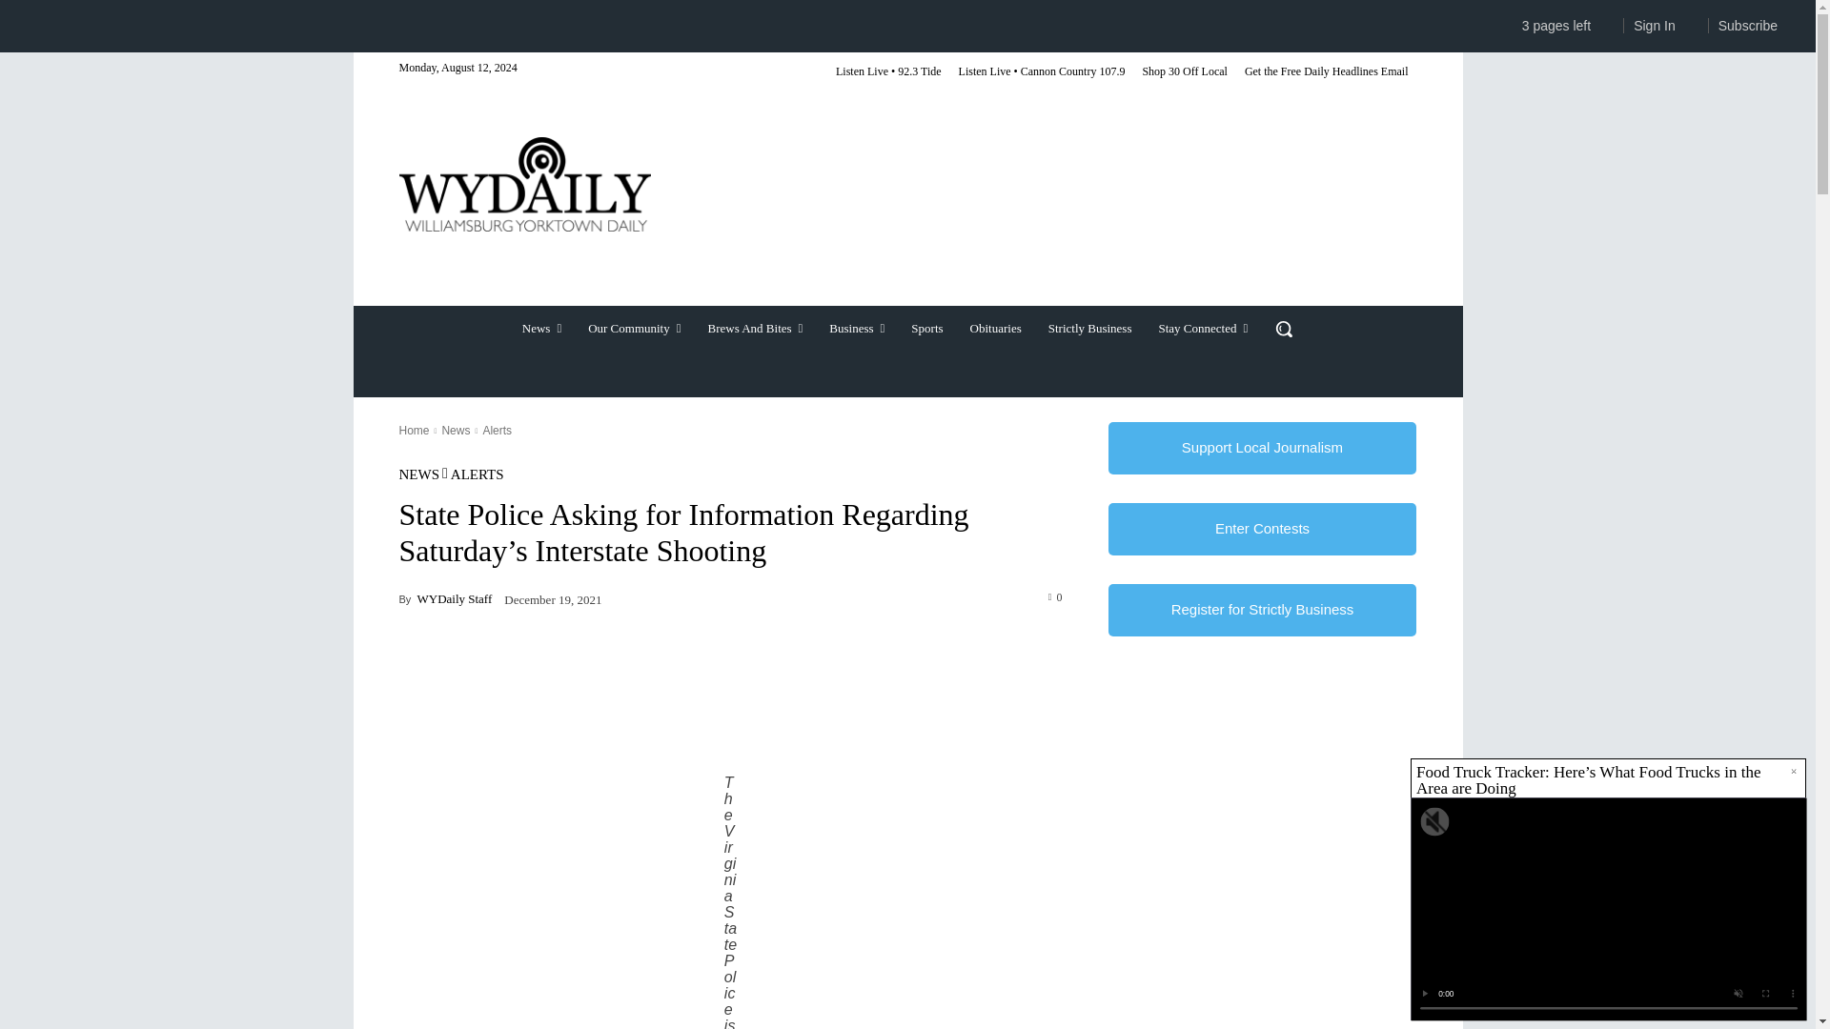 Image resolution: width=1830 pixels, height=1029 pixels. Describe the element at coordinates (1184, 72) in the screenshot. I see `Shop 30 Off Local` at that location.